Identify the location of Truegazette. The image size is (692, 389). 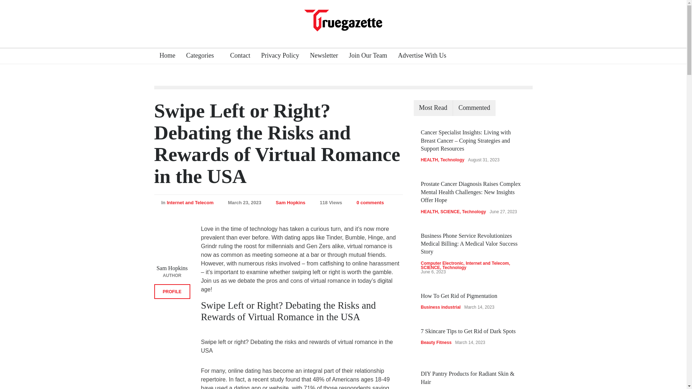
(343, 19).